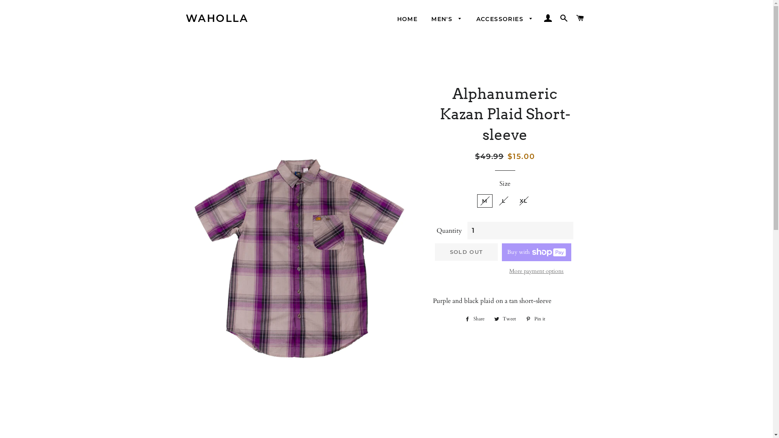 Image resolution: width=779 pixels, height=438 pixels. I want to click on MEN'S, so click(447, 19).